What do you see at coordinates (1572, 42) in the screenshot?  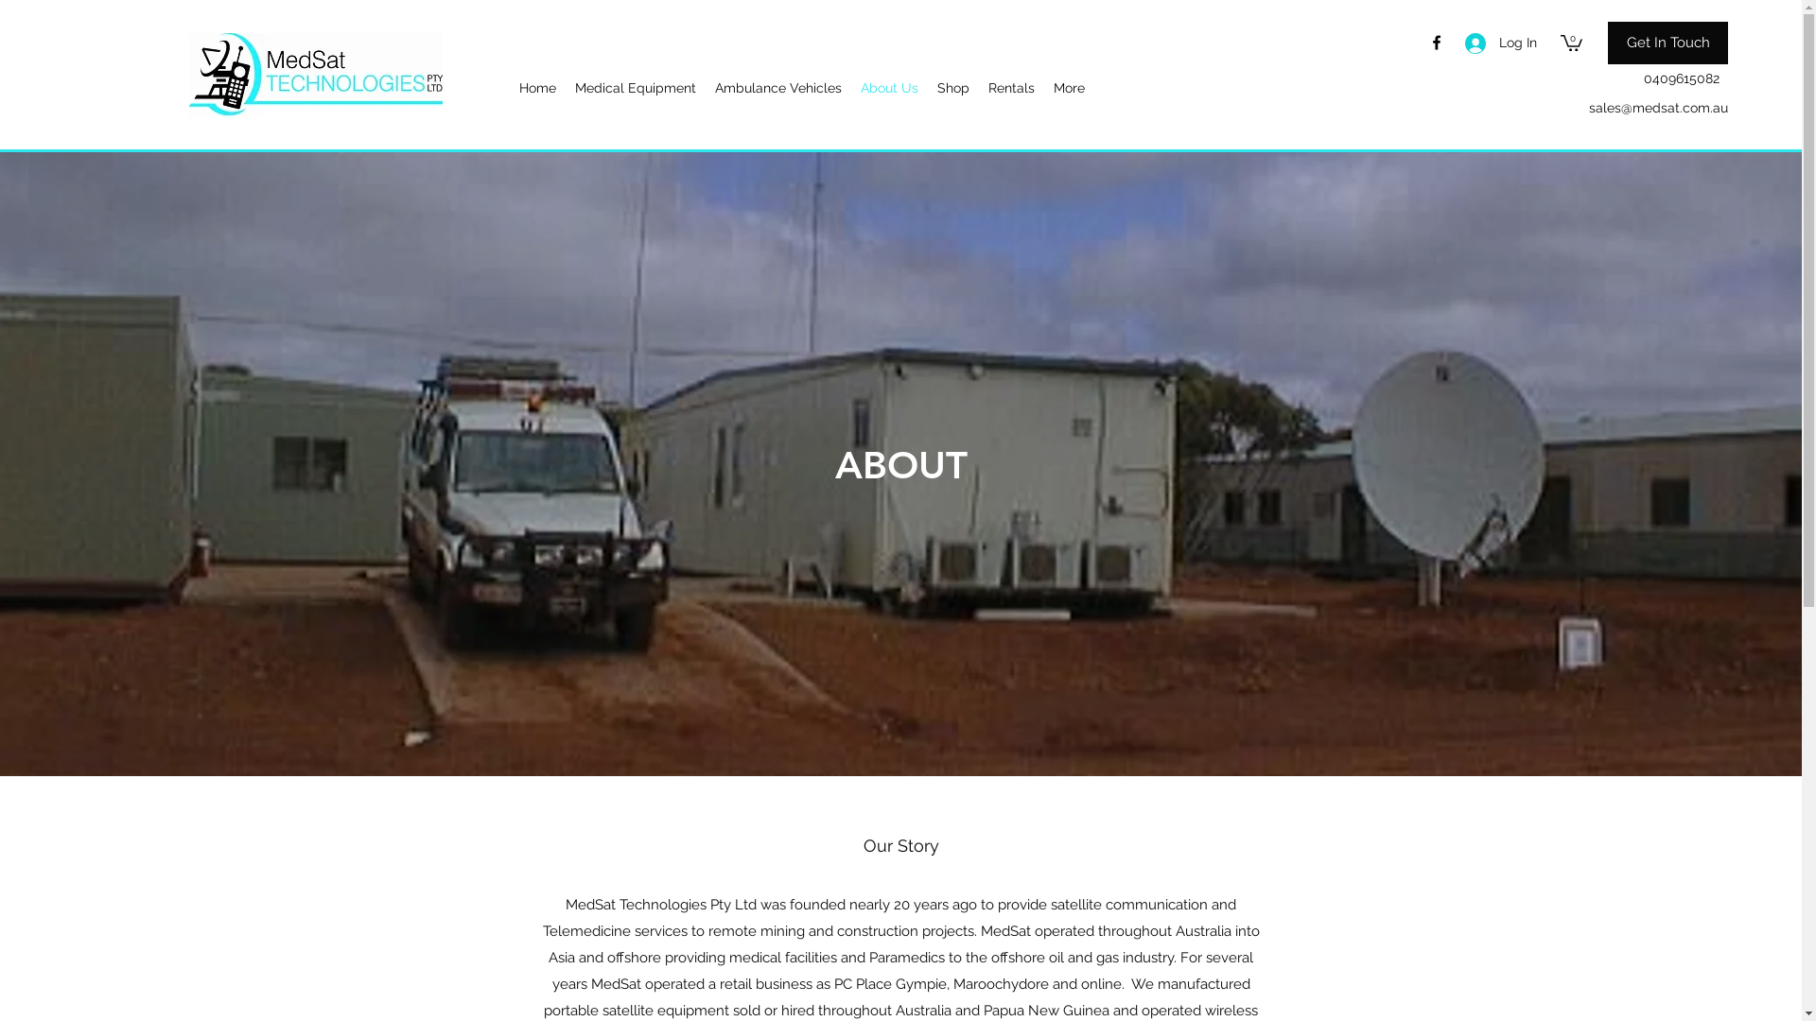 I see `0` at bounding box center [1572, 42].